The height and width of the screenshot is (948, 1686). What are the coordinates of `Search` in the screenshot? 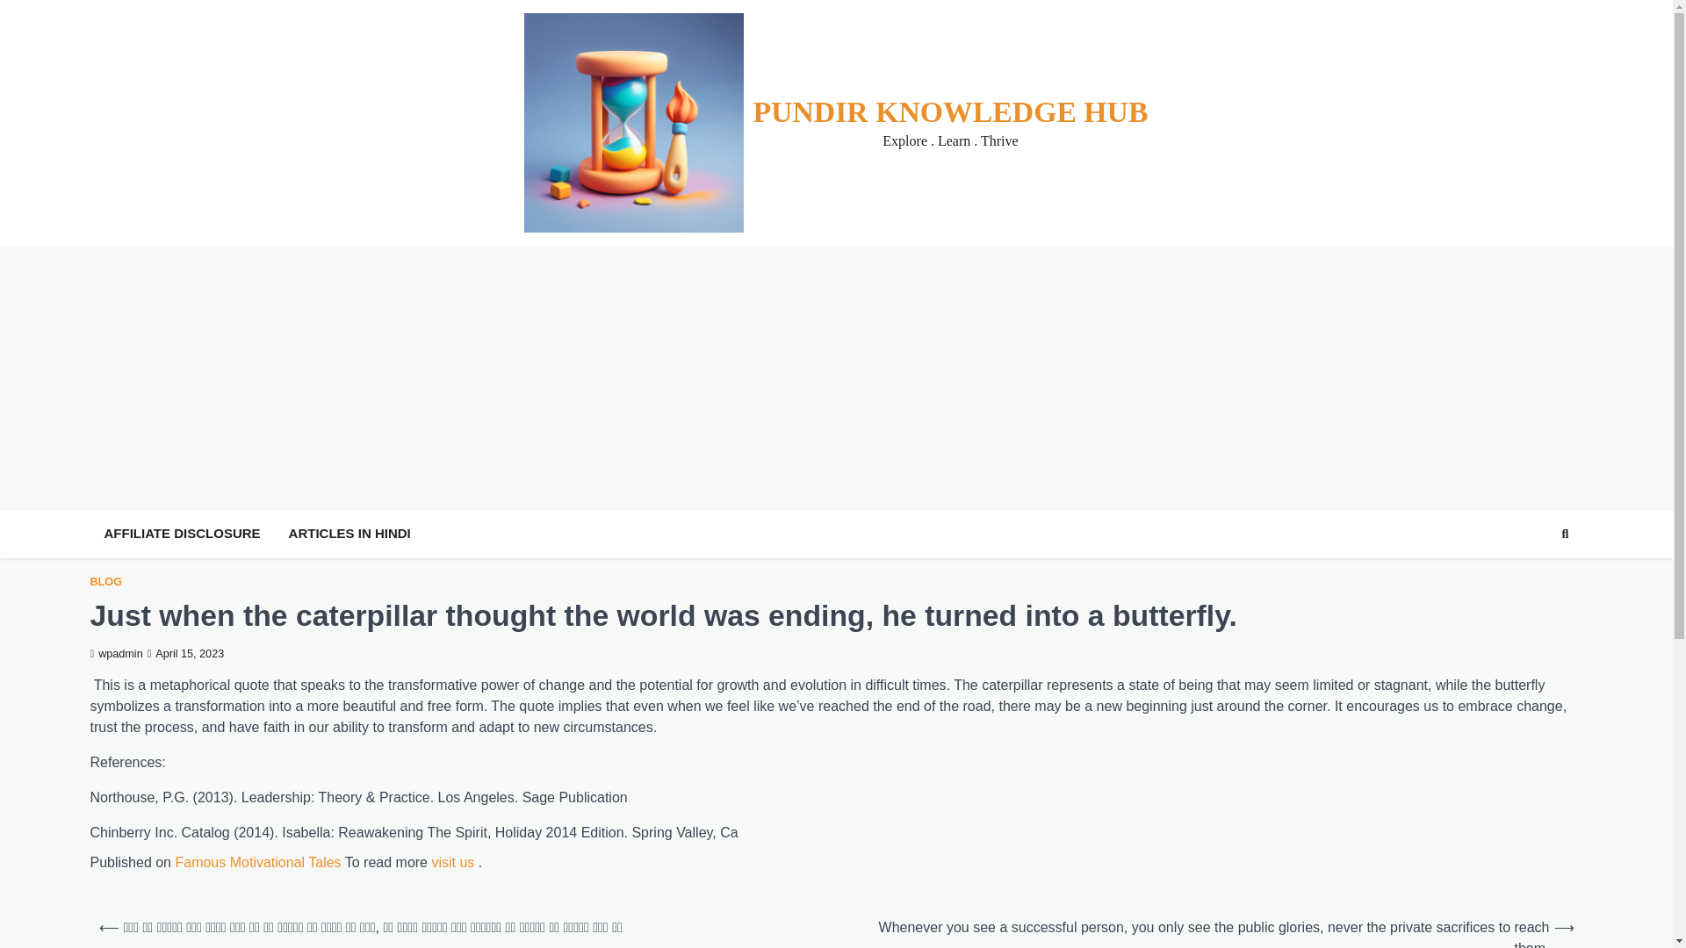 It's located at (1565, 535).